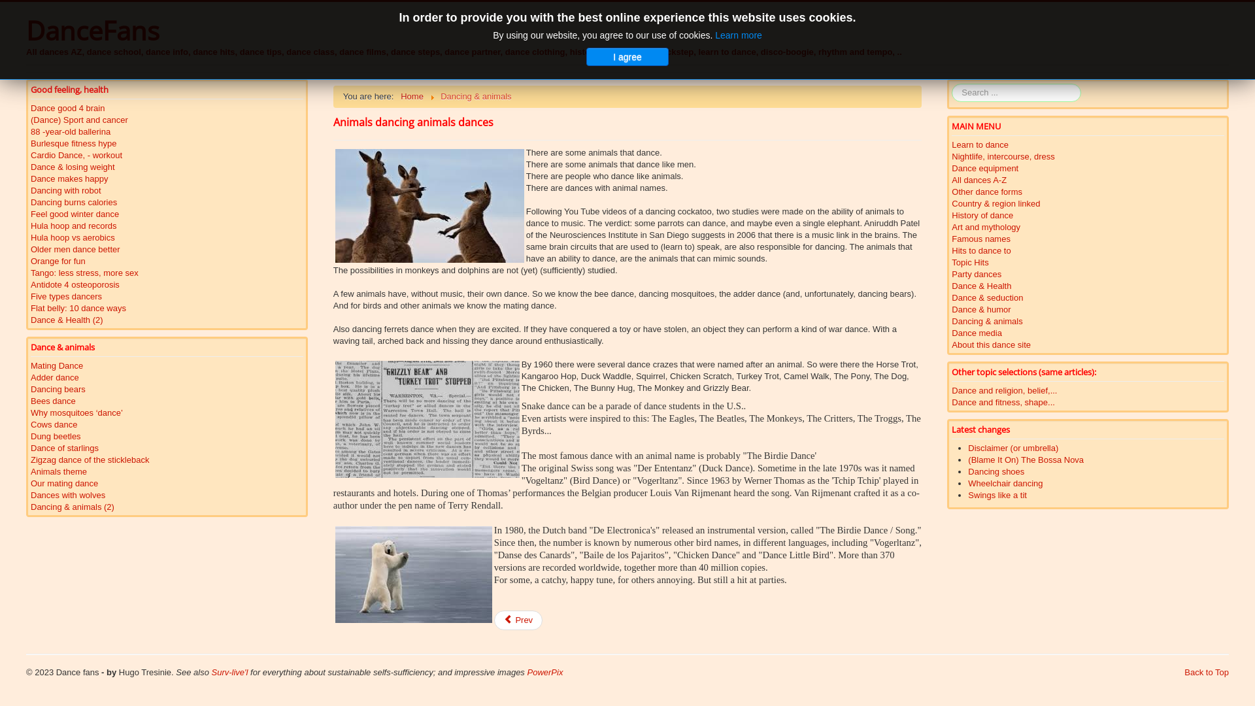 This screenshot has height=706, width=1255. What do you see at coordinates (1088, 204) in the screenshot?
I see `Country & region linked` at bounding box center [1088, 204].